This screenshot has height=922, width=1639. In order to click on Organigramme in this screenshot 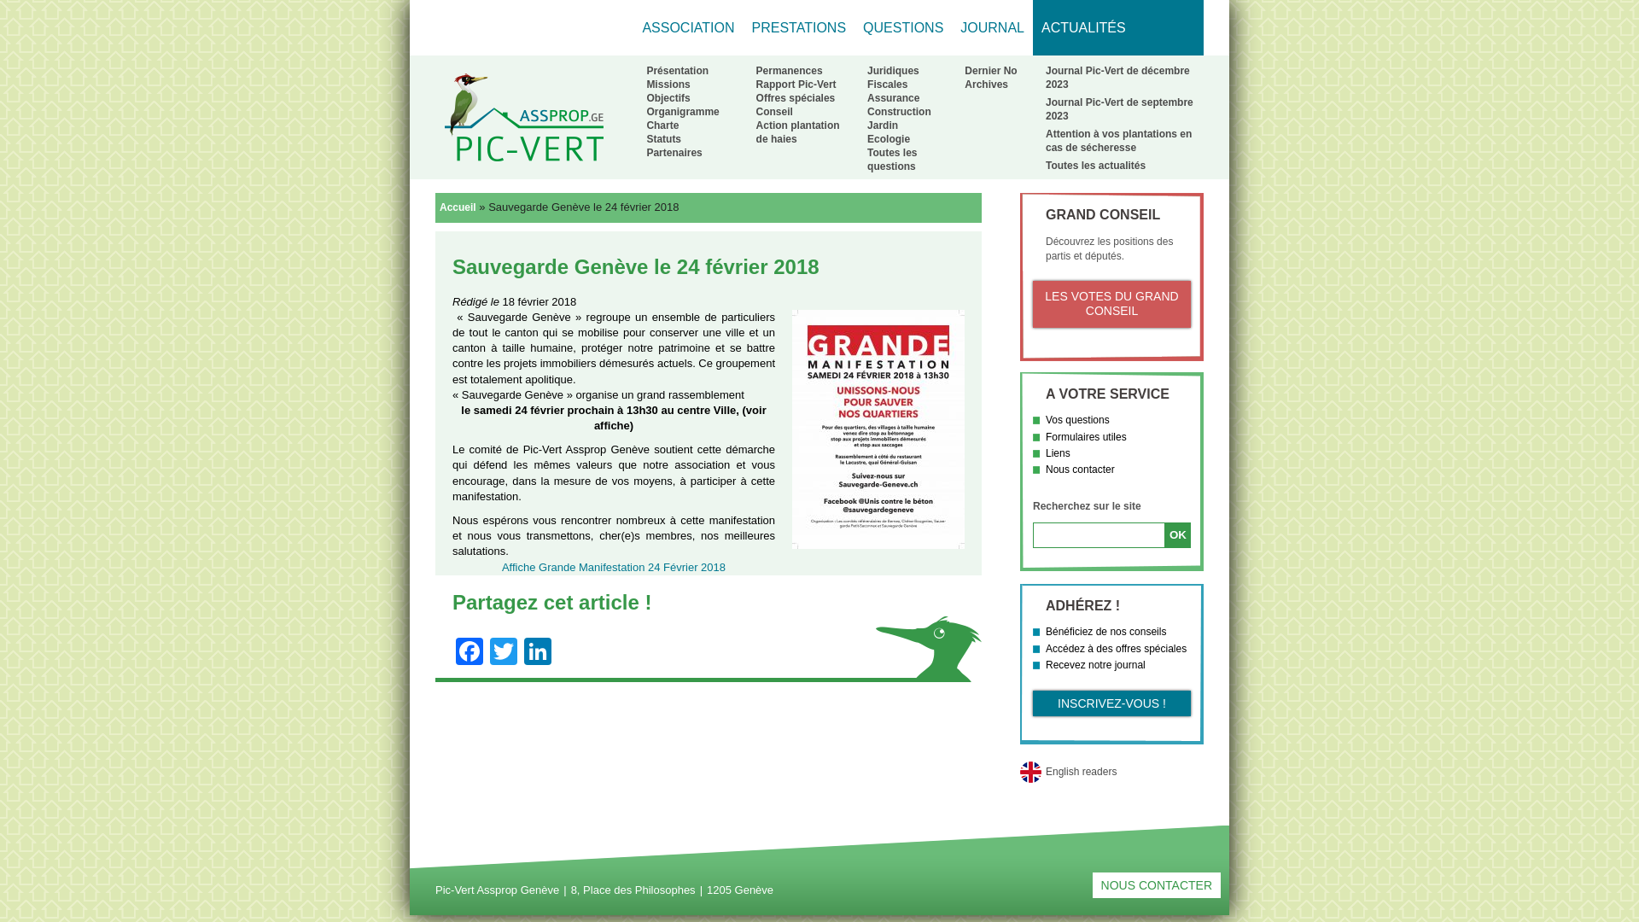, I will do `click(683, 112)`.